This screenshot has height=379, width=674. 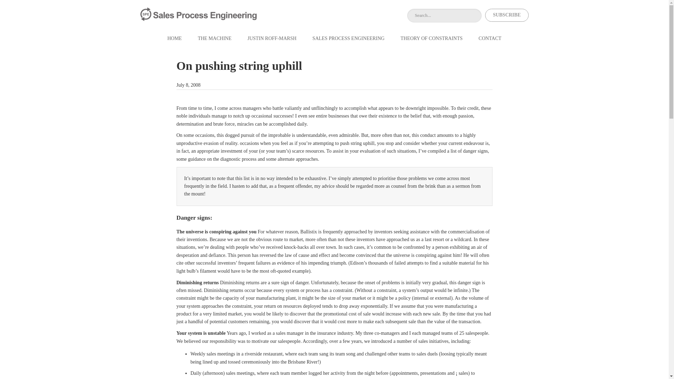 What do you see at coordinates (431, 39) in the screenshot?
I see `THEORY OF CONSTRAINTS` at bounding box center [431, 39].